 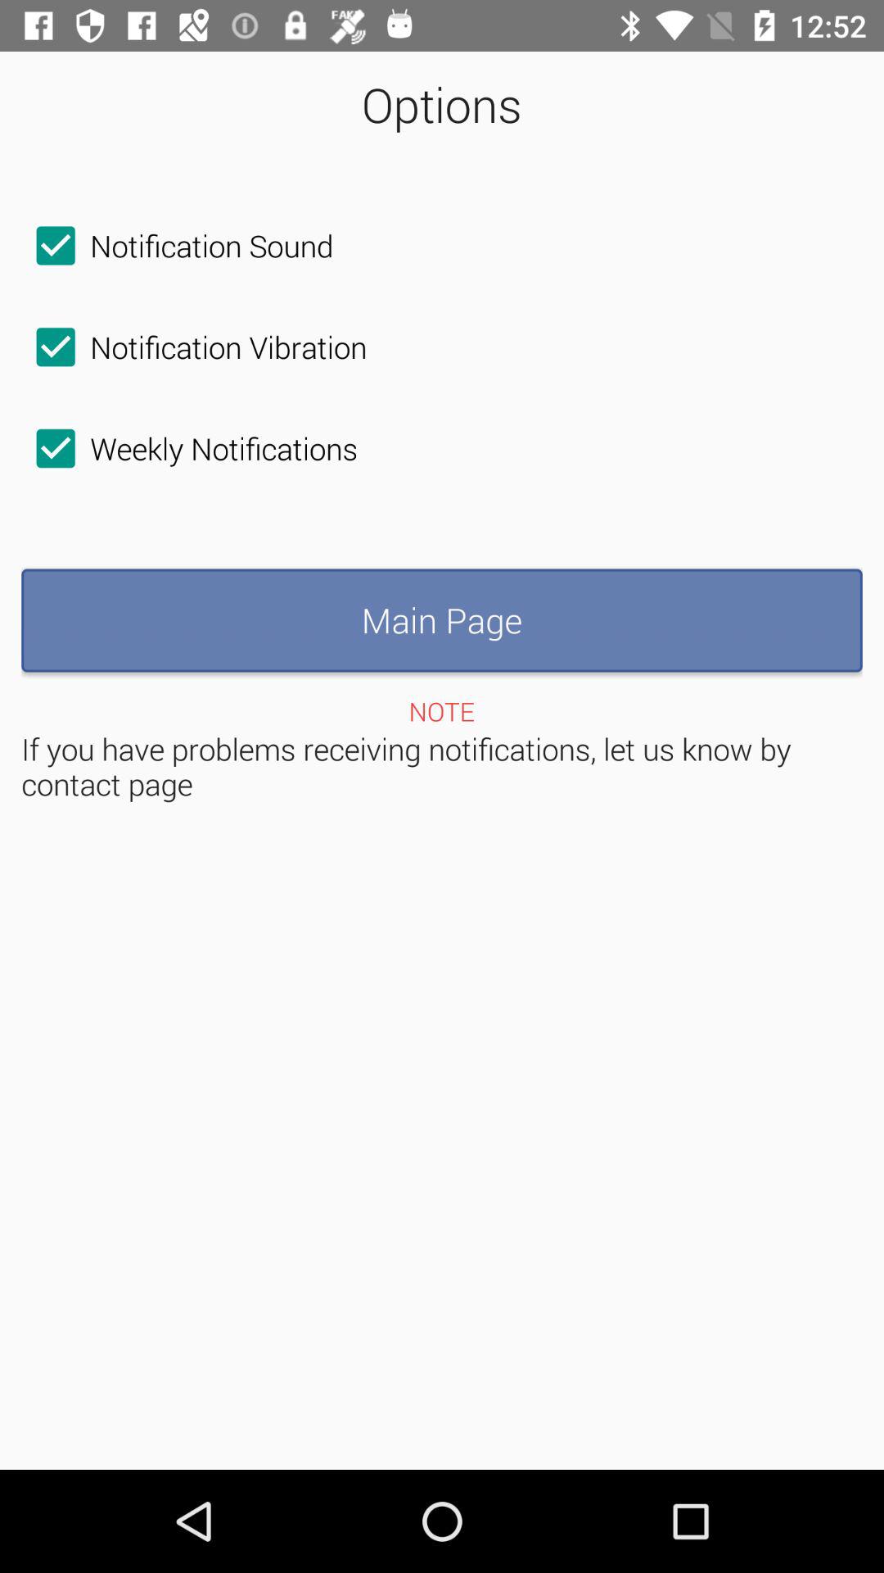 What do you see at coordinates (194, 347) in the screenshot?
I see `open the checkbox below the notification sound item` at bounding box center [194, 347].